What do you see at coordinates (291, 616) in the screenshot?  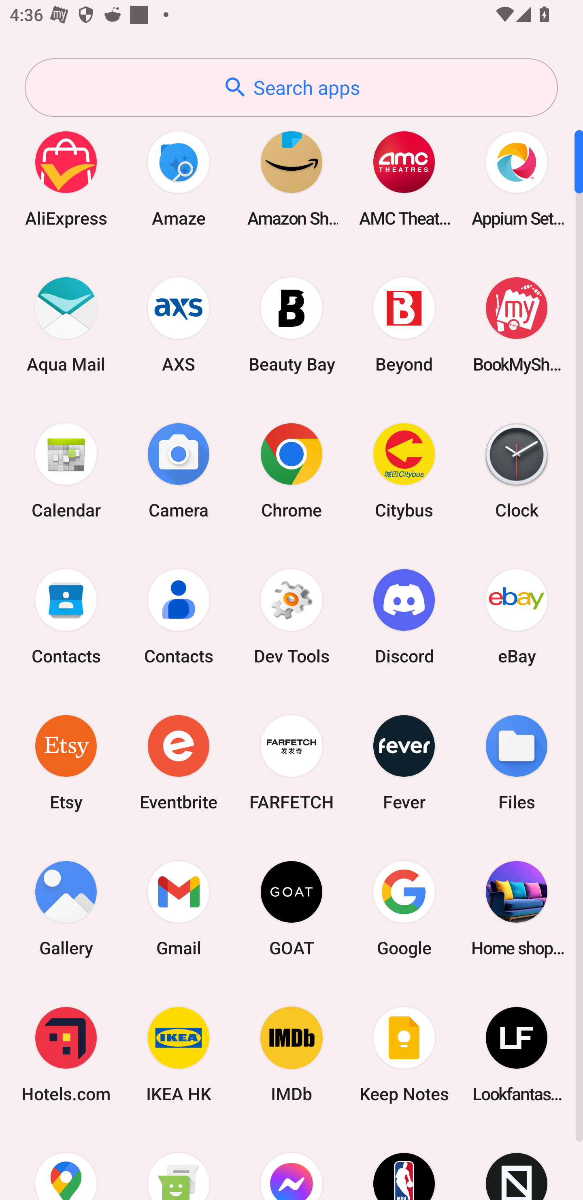 I see `Dev Tools` at bounding box center [291, 616].